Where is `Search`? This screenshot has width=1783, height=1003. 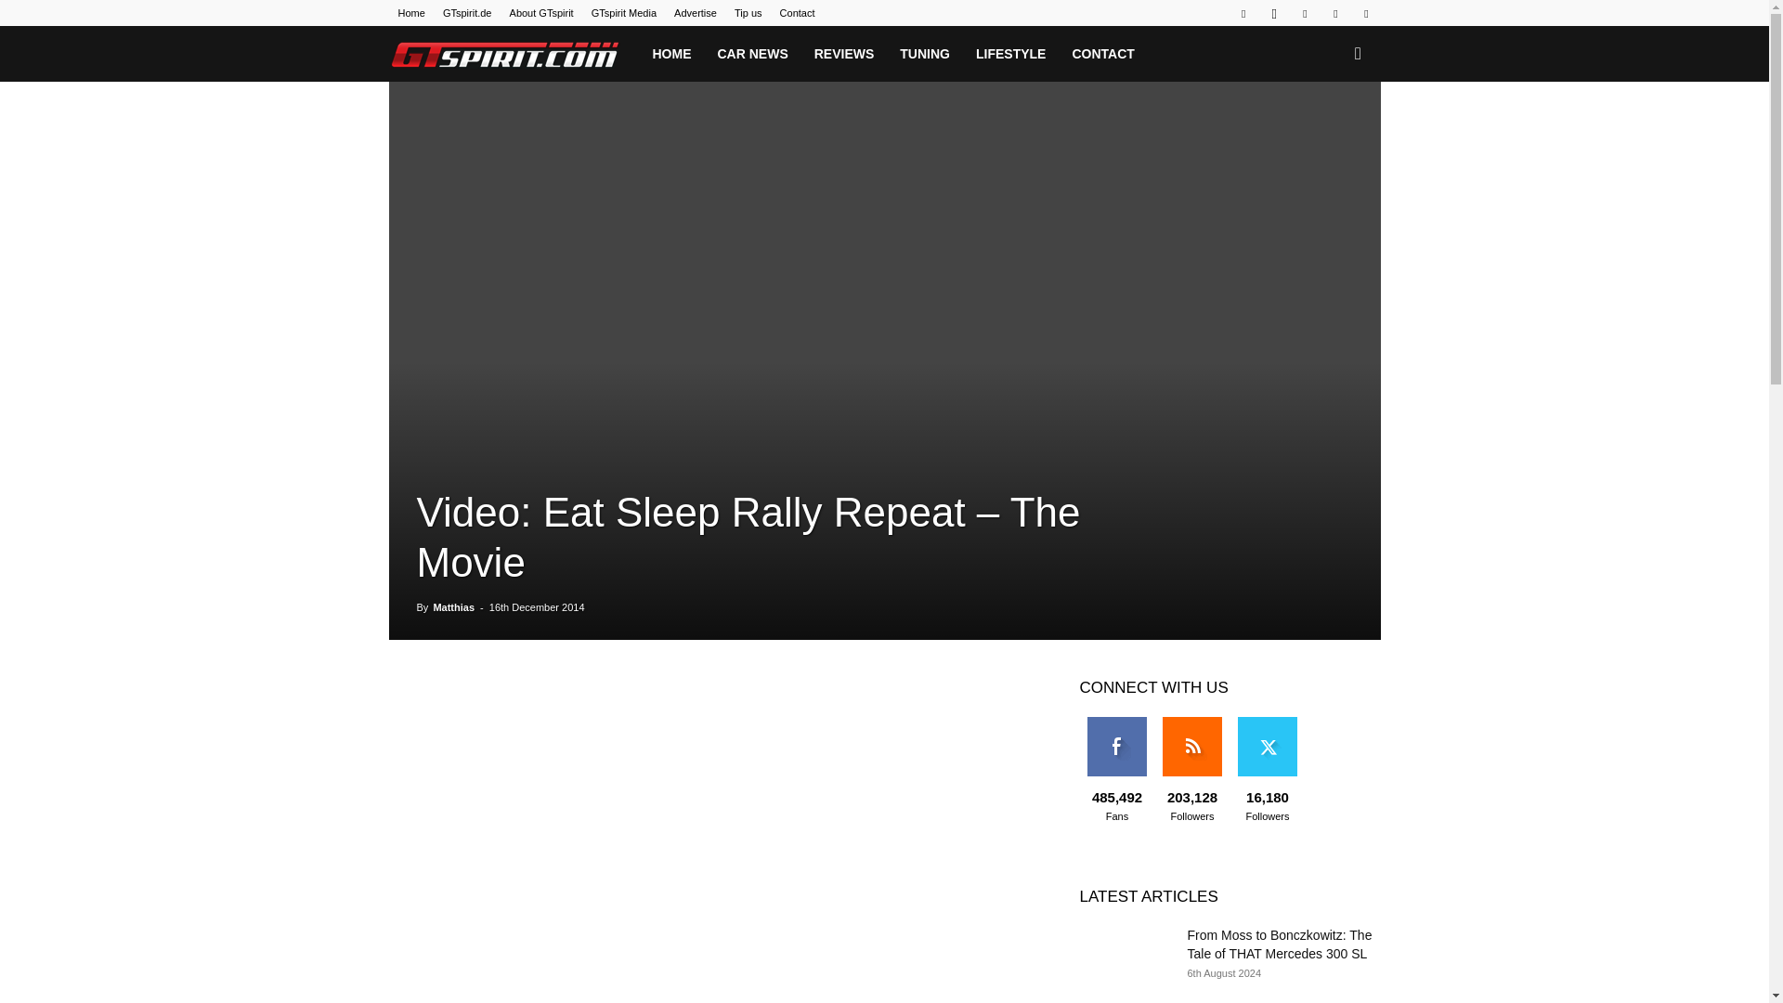 Search is located at coordinates (1328, 134).